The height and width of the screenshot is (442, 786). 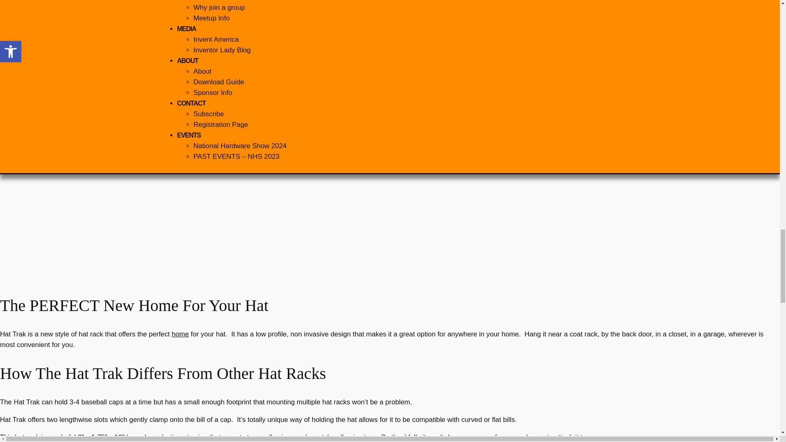 I want to click on More about Rita Crompton, so click(x=202, y=71).